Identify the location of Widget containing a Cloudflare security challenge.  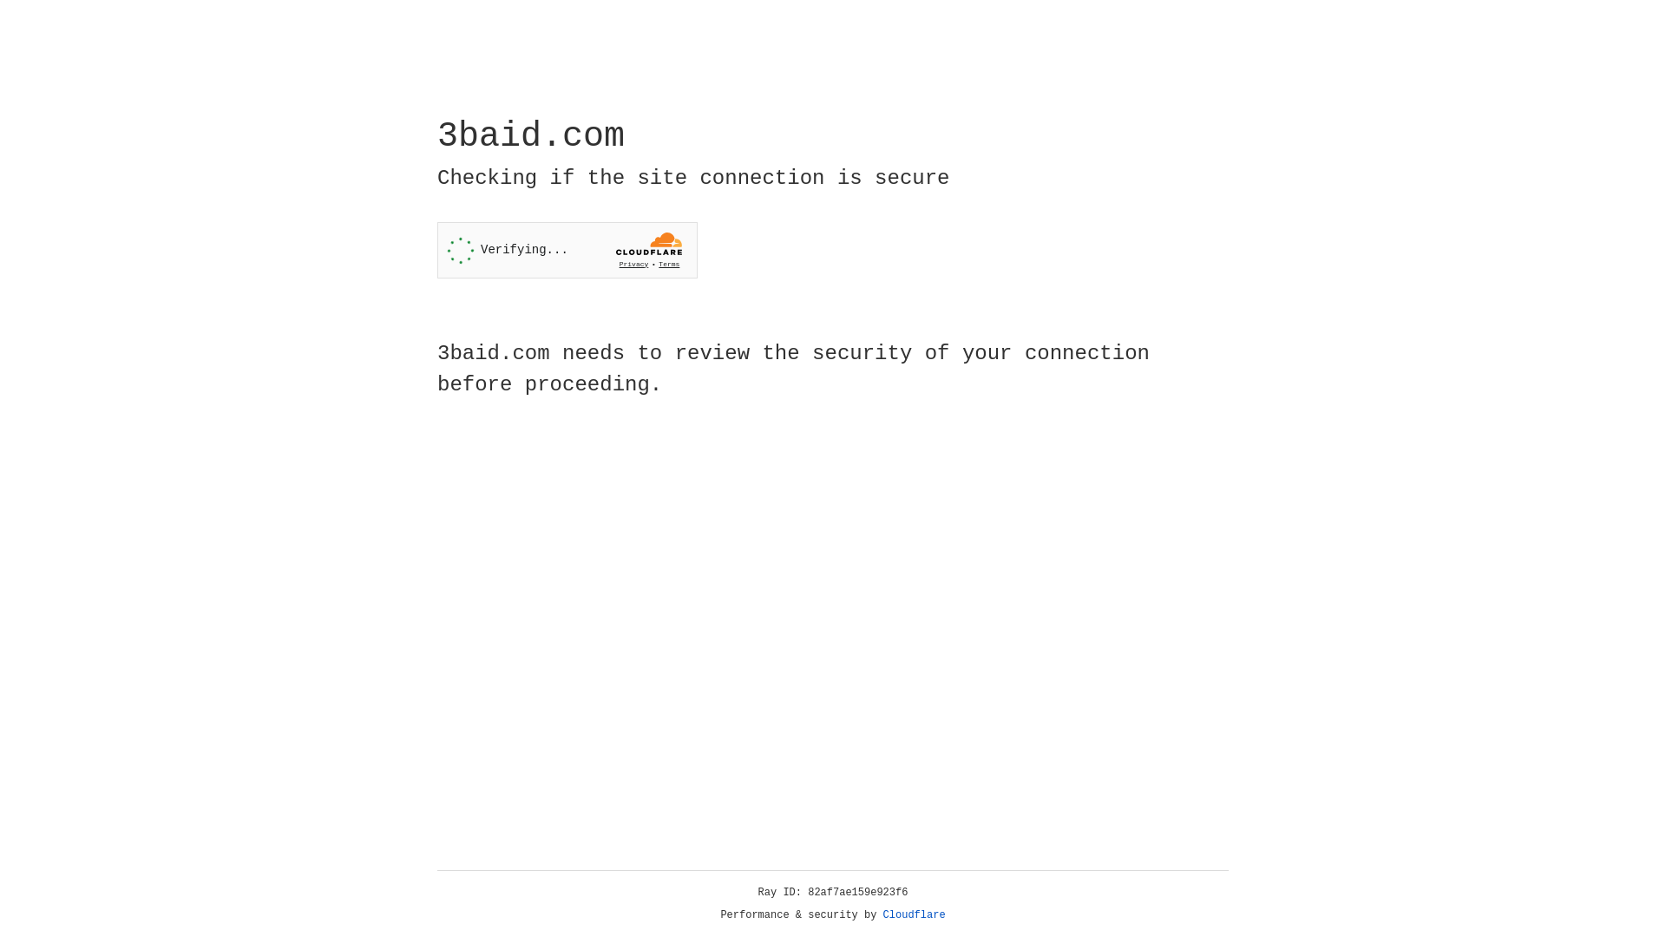
(567, 250).